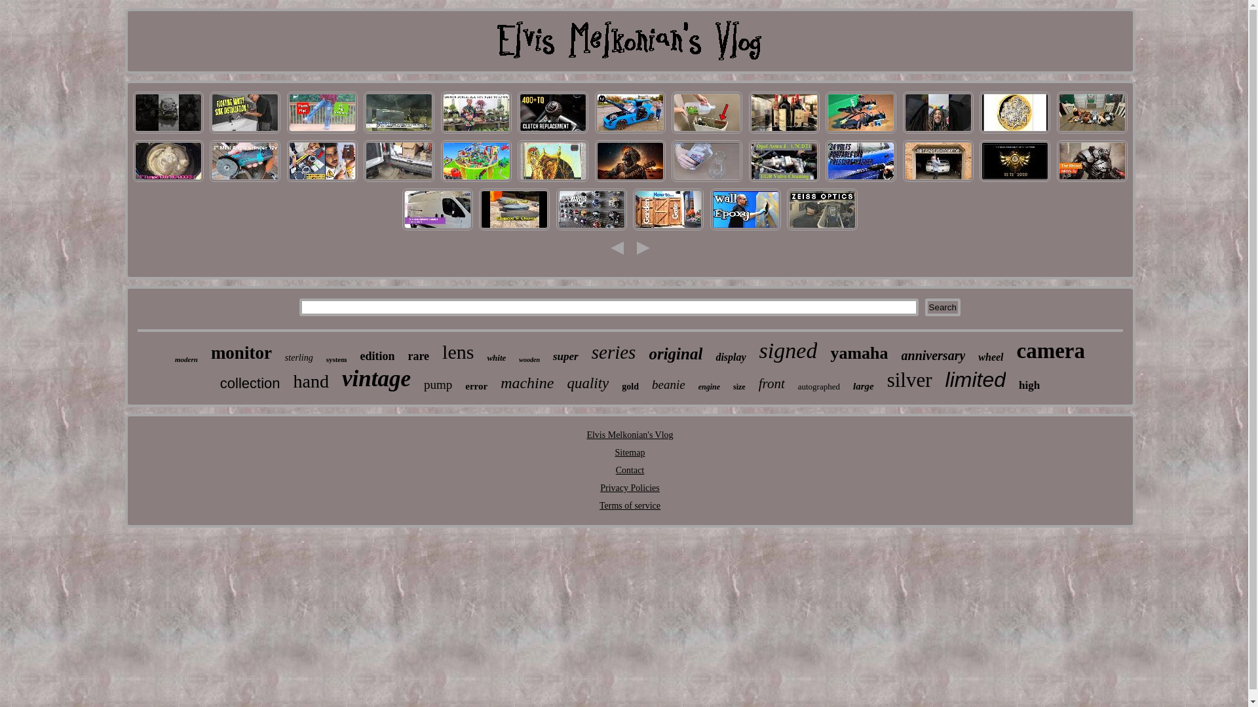 This screenshot has height=707, width=1258. What do you see at coordinates (668, 229) in the screenshot?
I see `Wooden gates. Made to measure. Five bar Half paling type` at bounding box center [668, 229].